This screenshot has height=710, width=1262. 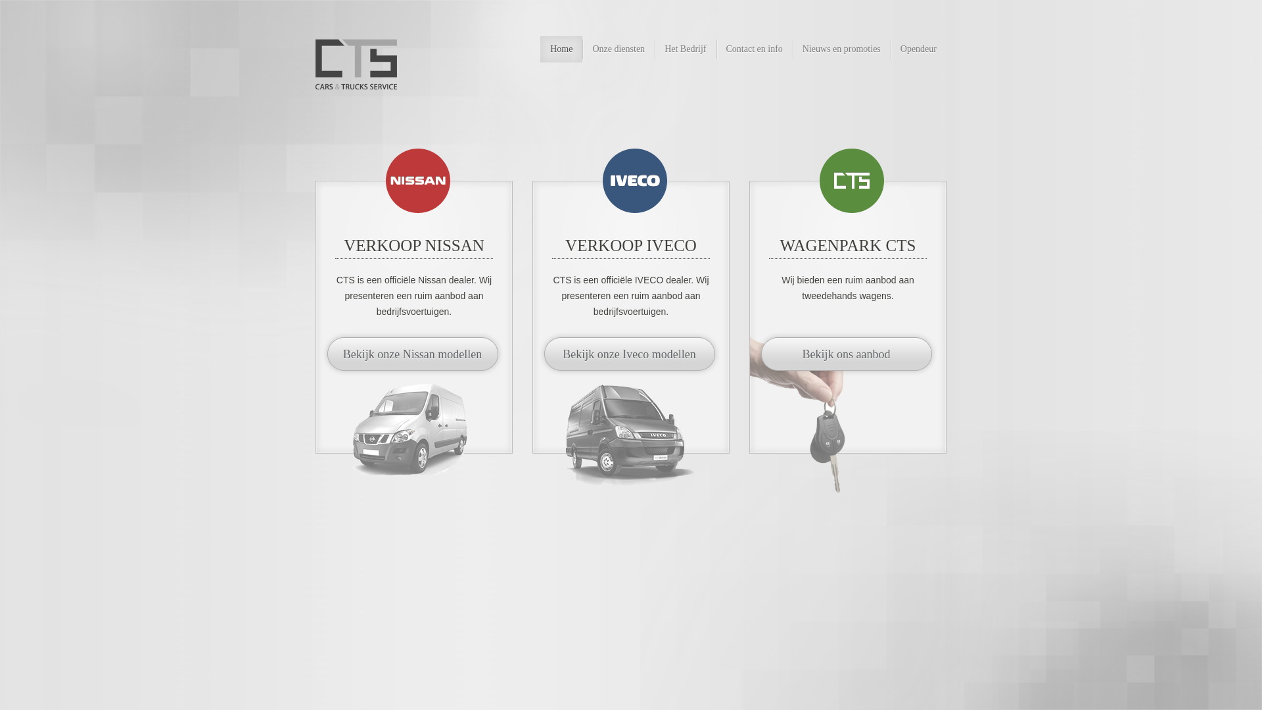 I want to click on Home, so click(x=561, y=49).